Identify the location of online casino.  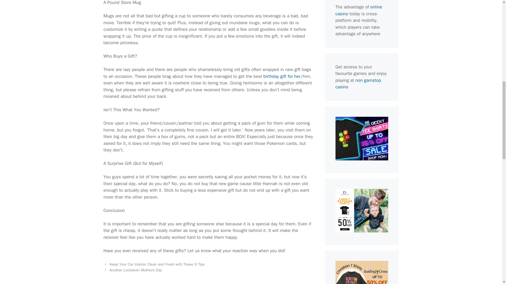
(358, 10).